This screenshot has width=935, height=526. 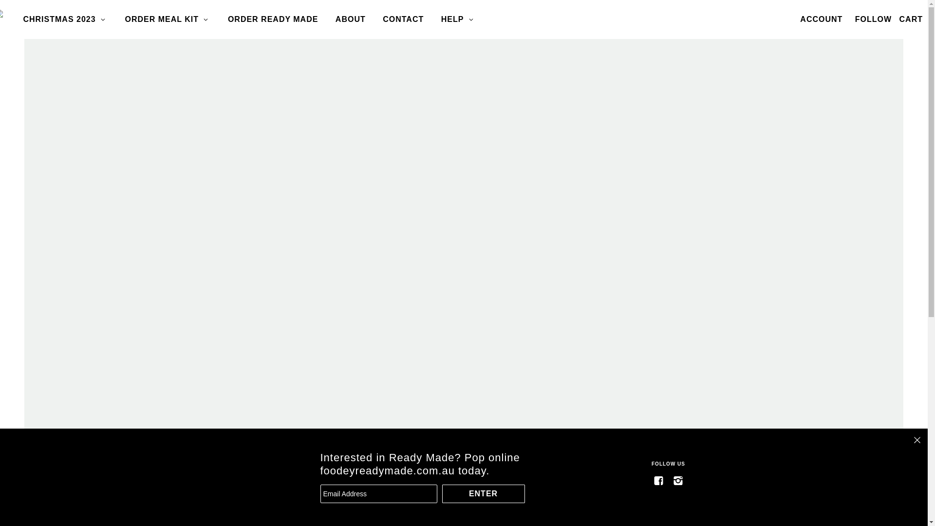 What do you see at coordinates (911, 19) in the screenshot?
I see `CART` at bounding box center [911, 19].